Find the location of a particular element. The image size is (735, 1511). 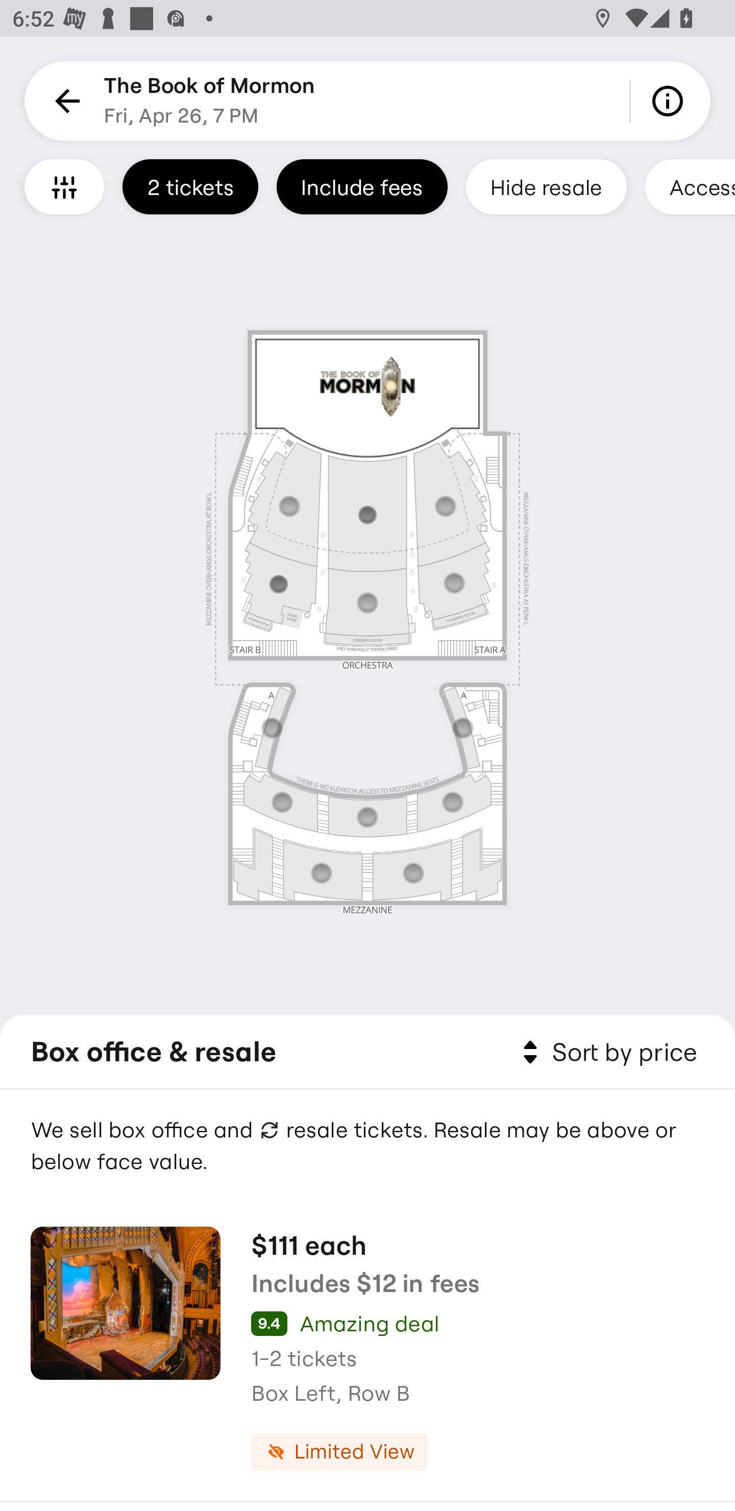

The Book of Mormon Fri, Apr 26, 7 PM is located at coordinates (209, 101).